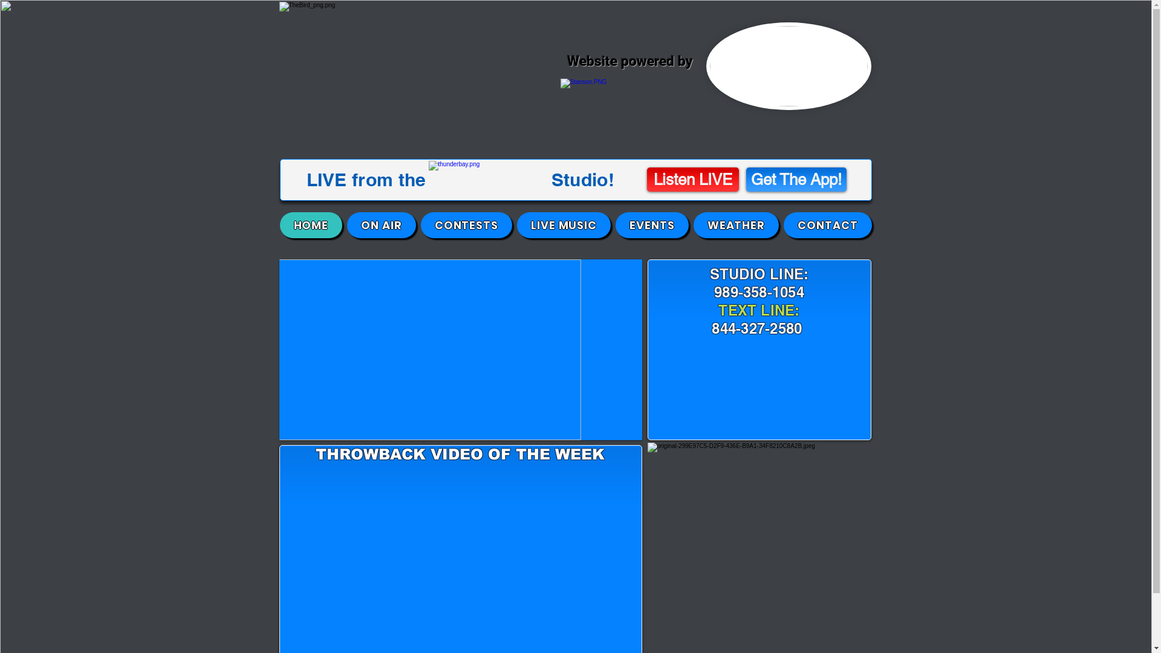  I want to click on Listen LIVE, so click(693, 180).